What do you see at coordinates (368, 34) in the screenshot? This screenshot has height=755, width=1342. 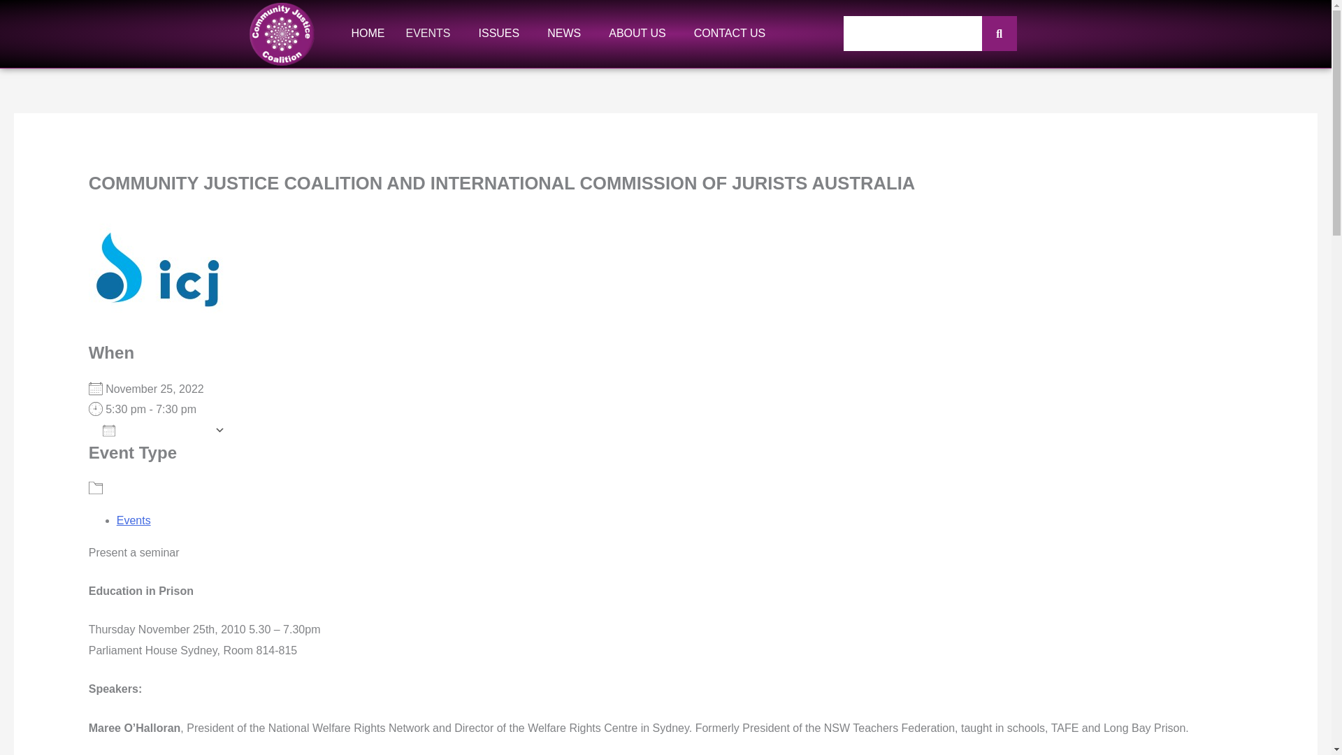 I see `HOME` at bounding box center [368, 34].